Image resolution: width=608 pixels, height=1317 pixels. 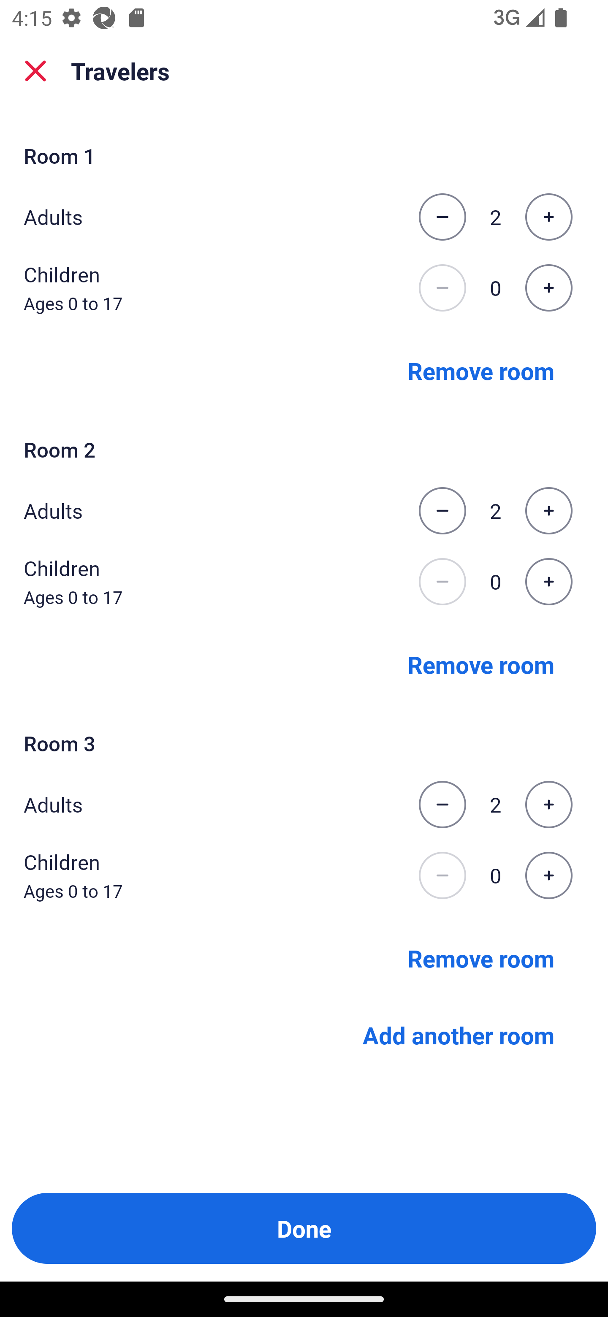 I want to click on Decrease the number of adults, so click(x=442, y=511).